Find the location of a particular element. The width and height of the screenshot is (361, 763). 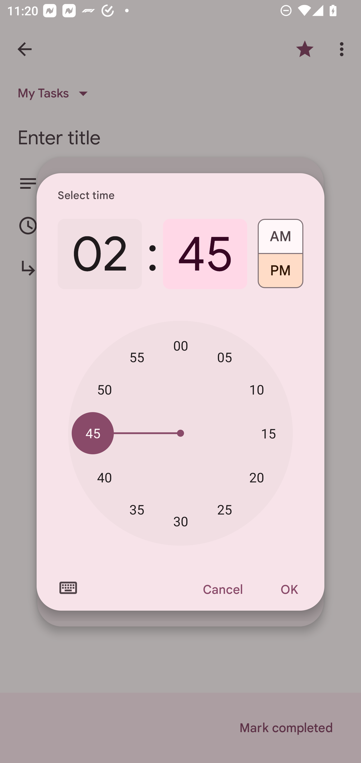

40 40 minutes is located at coordinates (104, 477).